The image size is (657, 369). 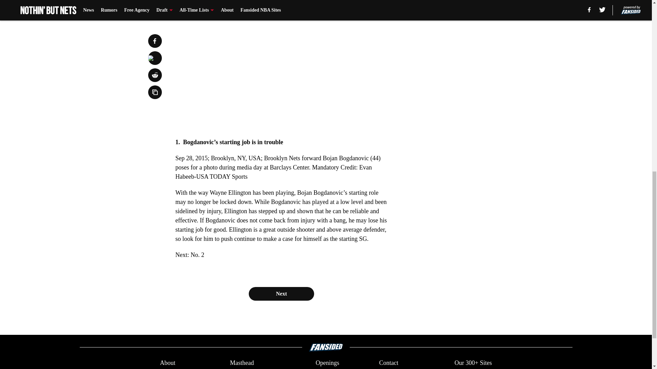 I want to click on Next, so click(x=367, y=2).